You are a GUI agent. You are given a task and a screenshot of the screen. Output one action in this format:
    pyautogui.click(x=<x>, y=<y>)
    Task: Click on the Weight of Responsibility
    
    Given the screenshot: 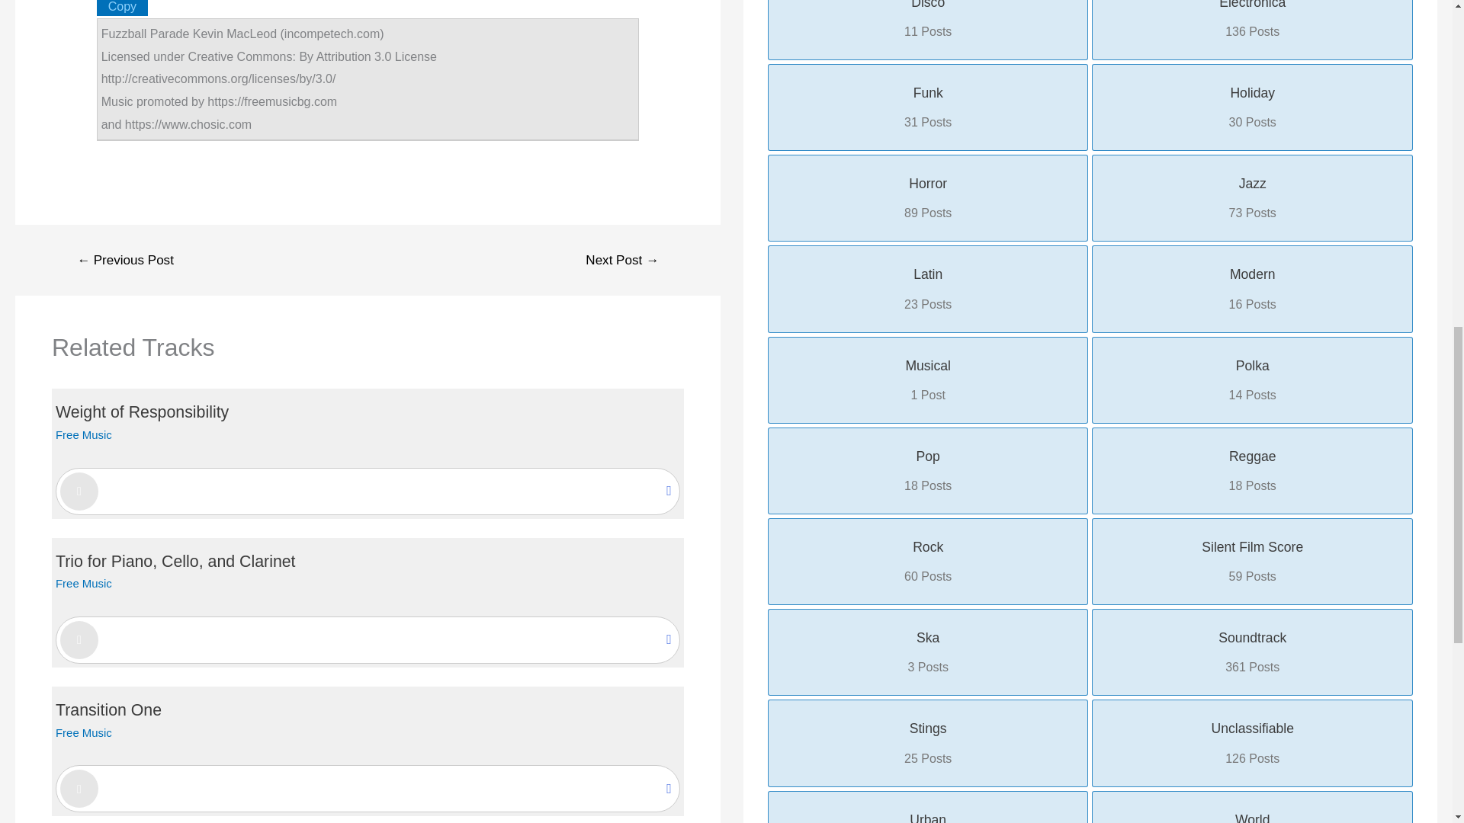 What is the action you would take?
    pyautogui.click(x=142, y=411)
    